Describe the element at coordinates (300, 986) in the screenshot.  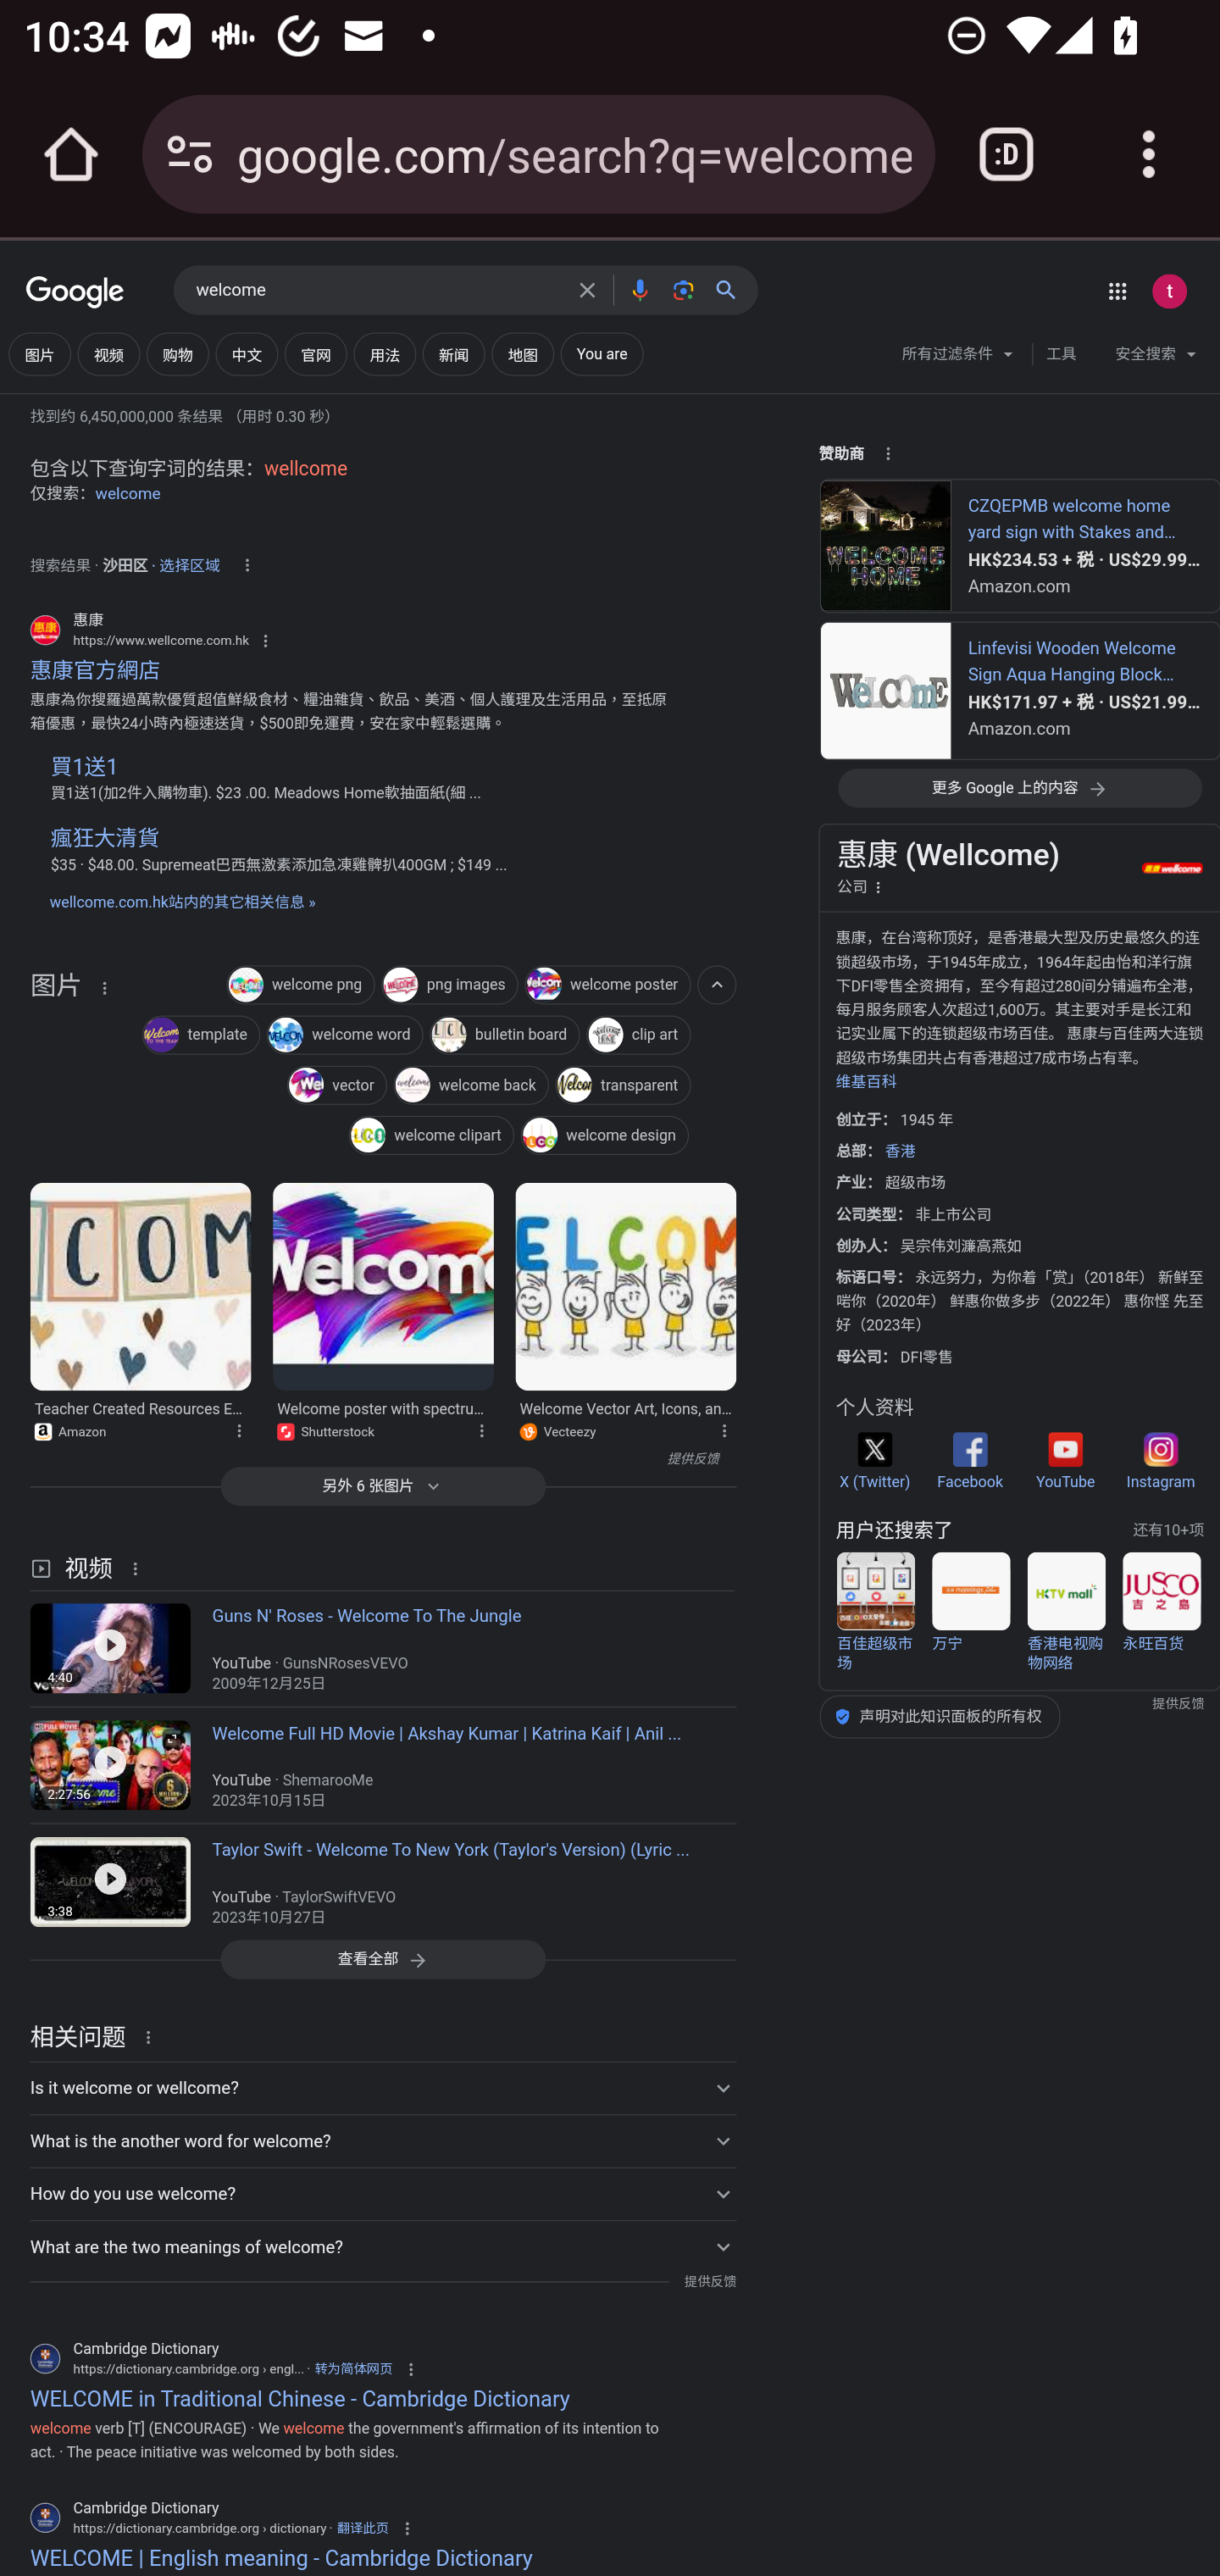
I see `welcome png` at that location.